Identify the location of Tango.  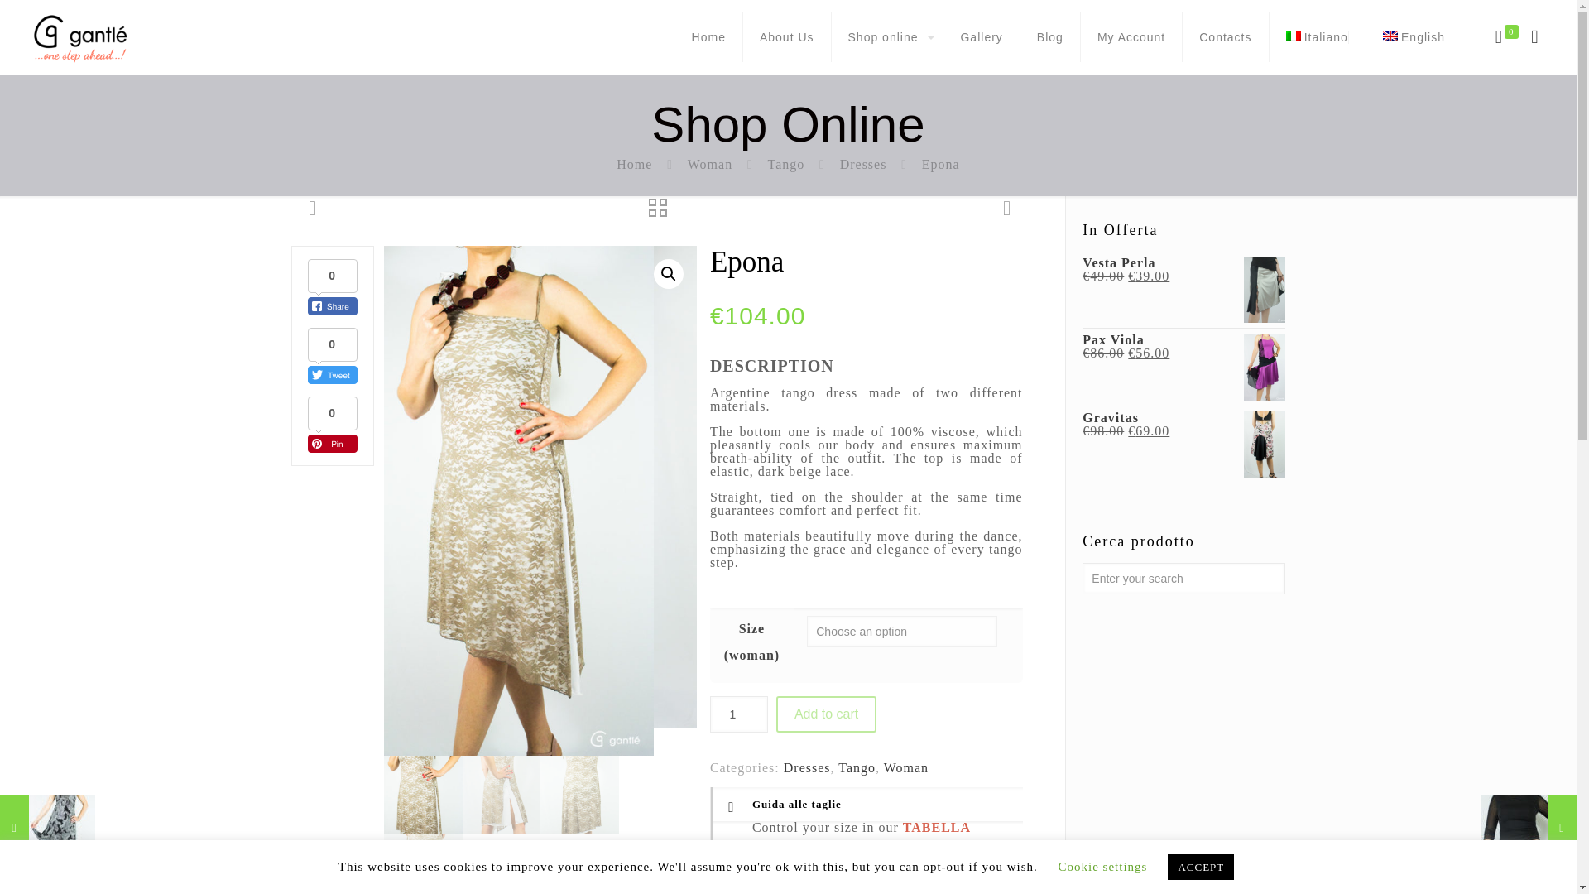
(786, 164).